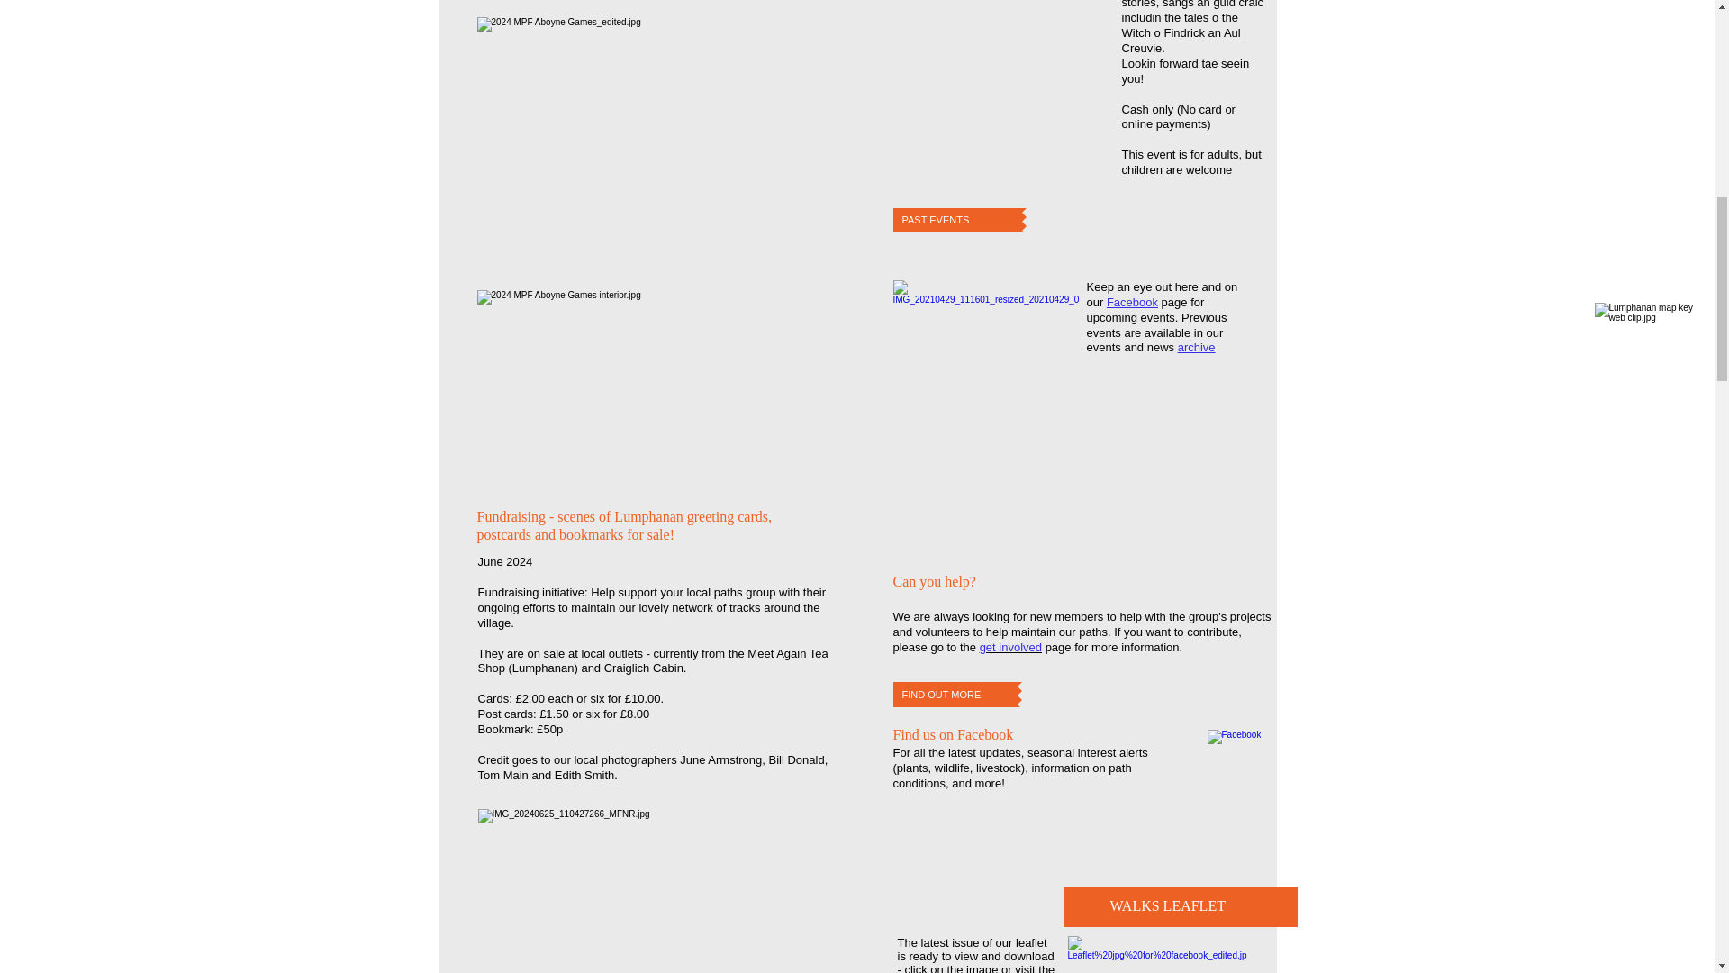  I want to click on FIND OUT MORE, so click(955, 695).